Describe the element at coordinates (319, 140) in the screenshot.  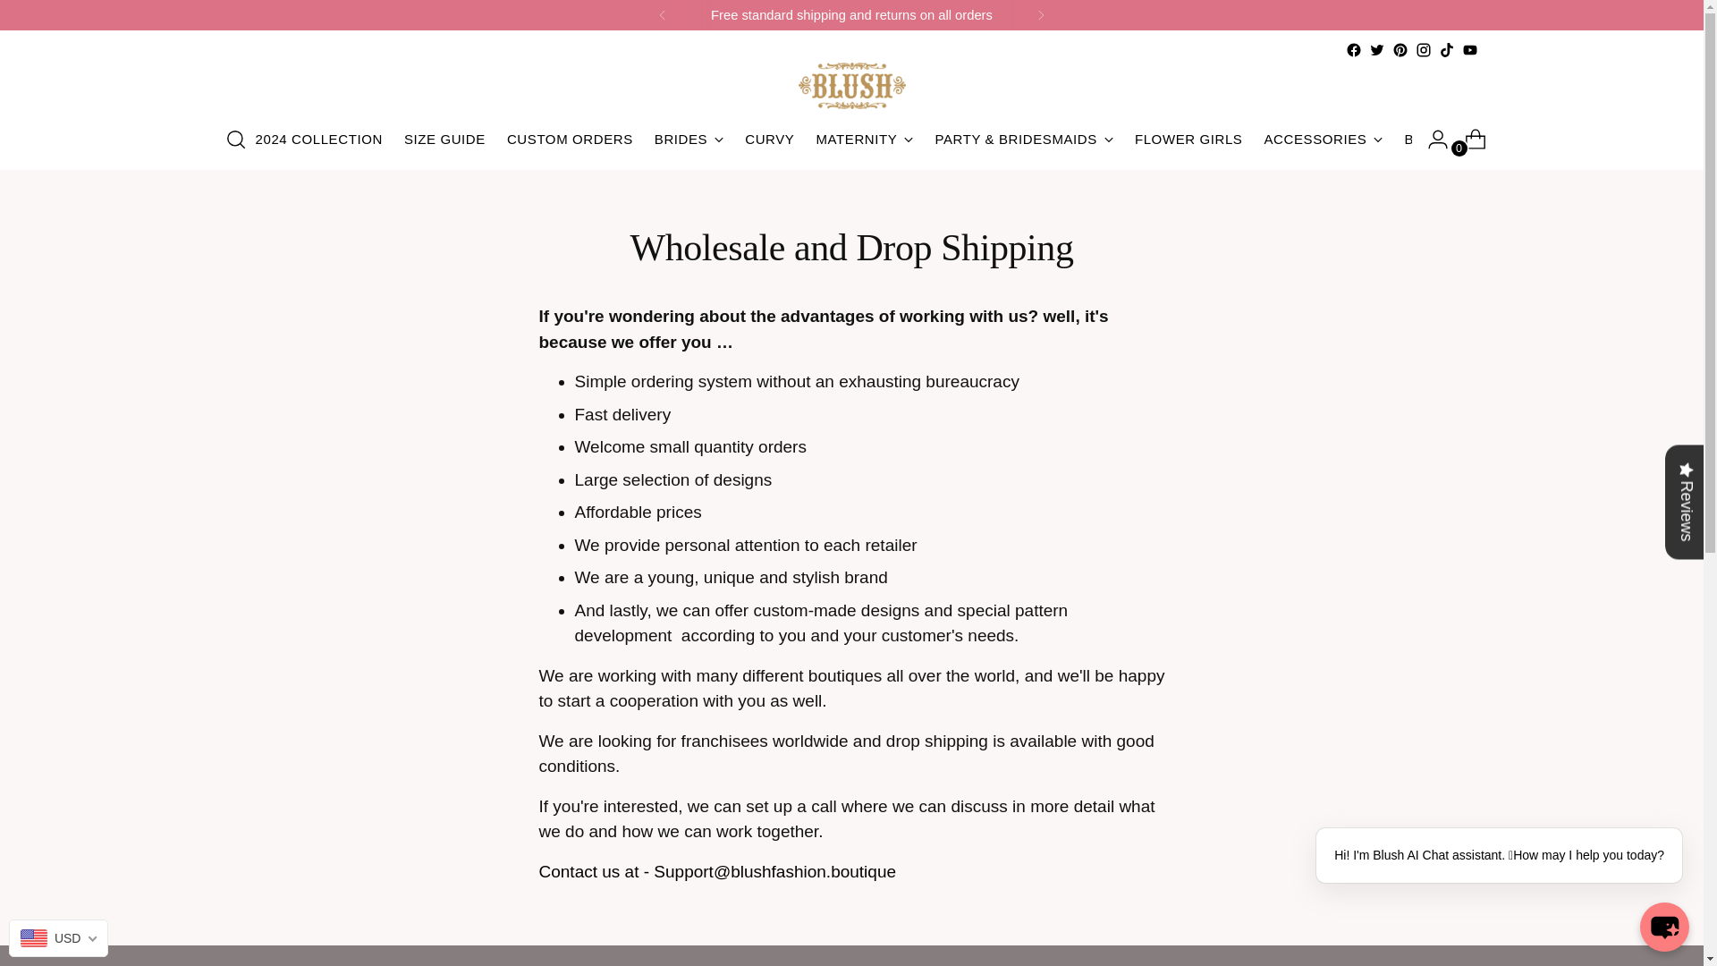
I see `2024 COLLECTION` at that location.